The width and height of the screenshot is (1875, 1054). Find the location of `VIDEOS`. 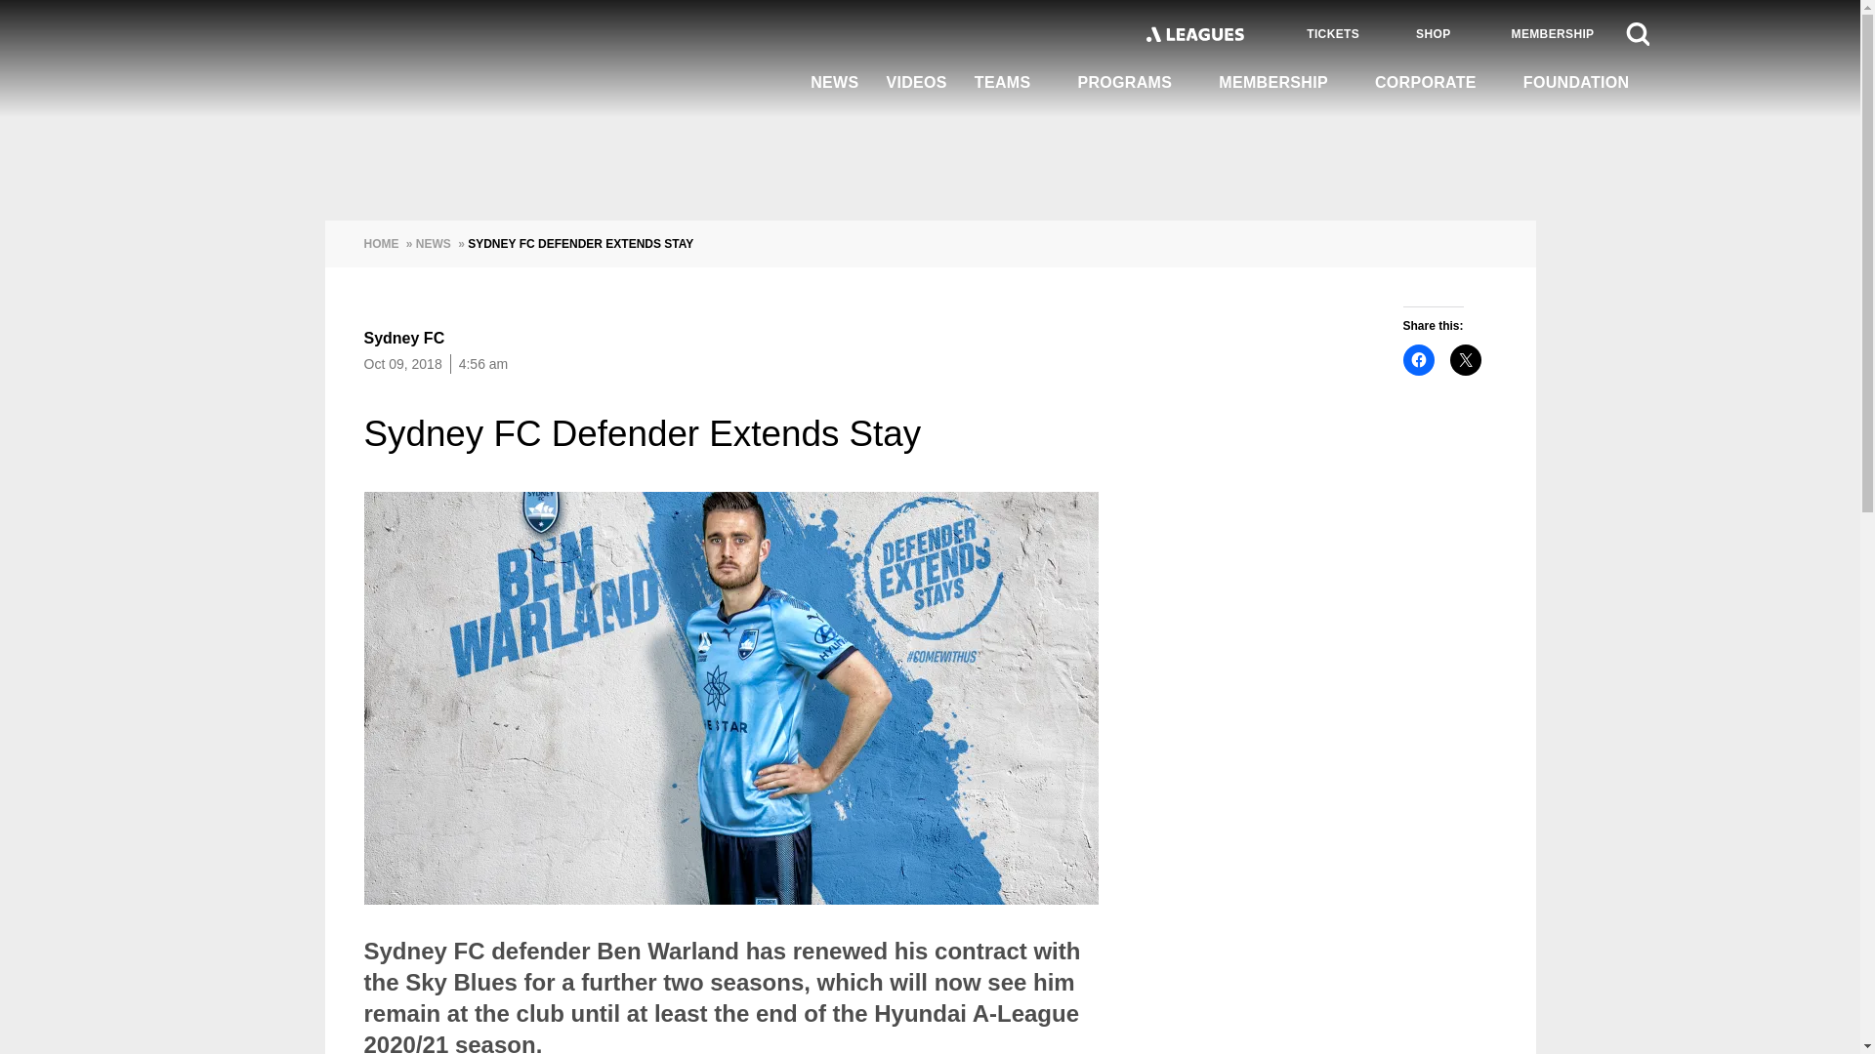

VIDEOS is located at coordinates (916, 84).